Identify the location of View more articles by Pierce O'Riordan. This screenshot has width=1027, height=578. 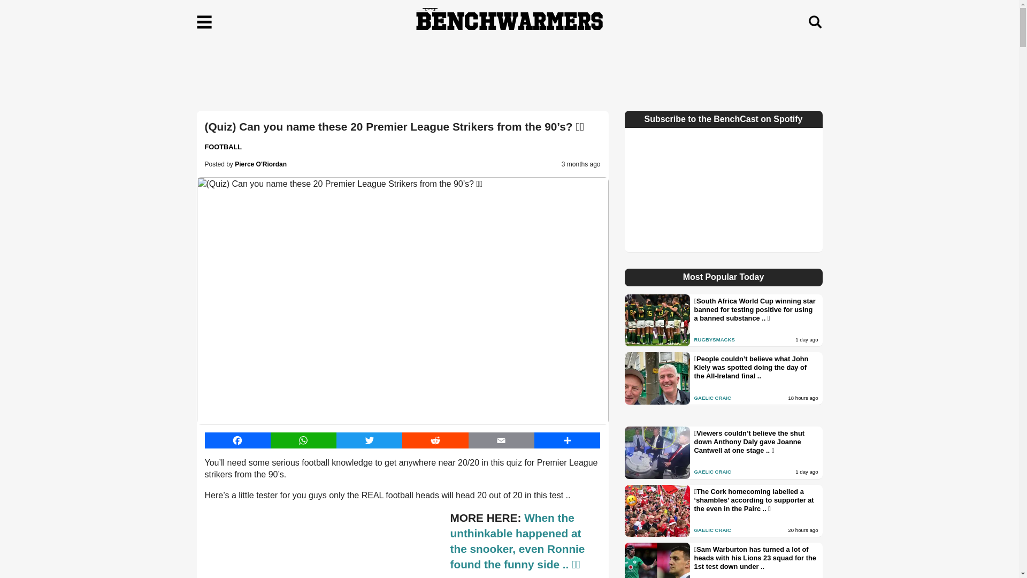
(260, 164).